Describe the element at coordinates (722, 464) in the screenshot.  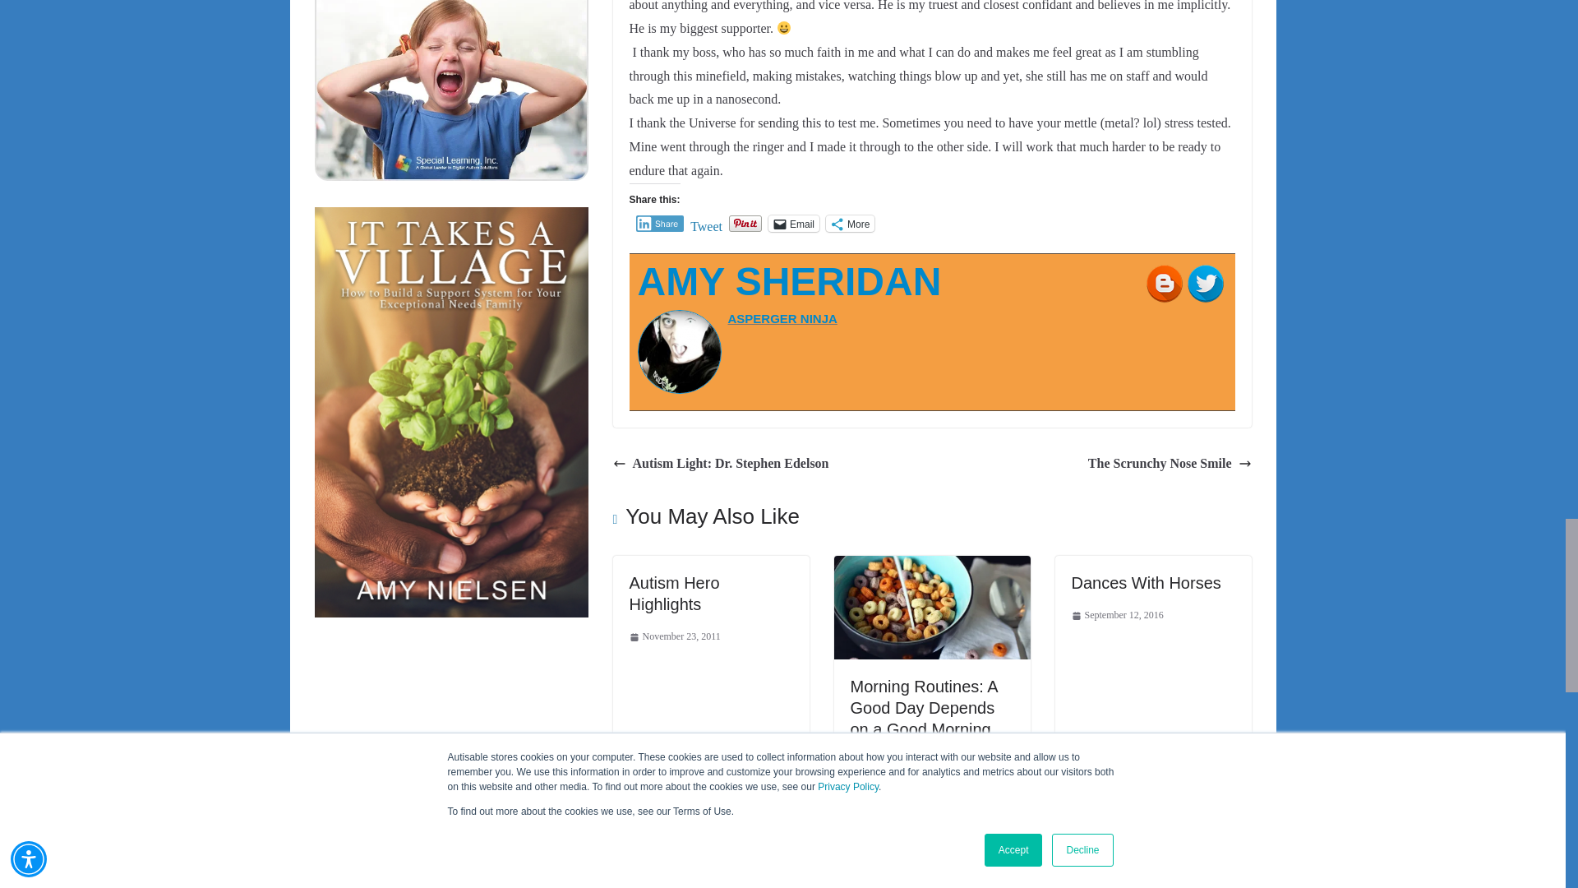
I see `Autism Light: Dr. Stephen Edelson` at that location.